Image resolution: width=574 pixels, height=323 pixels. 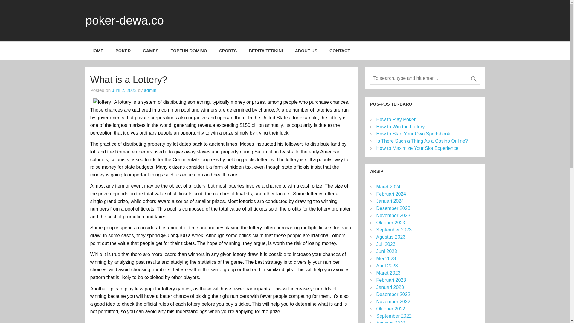 What do you see at coordinates (390, 237) in the screenshot?
I see `Agustus 2023` at bounding box center [390, 237].